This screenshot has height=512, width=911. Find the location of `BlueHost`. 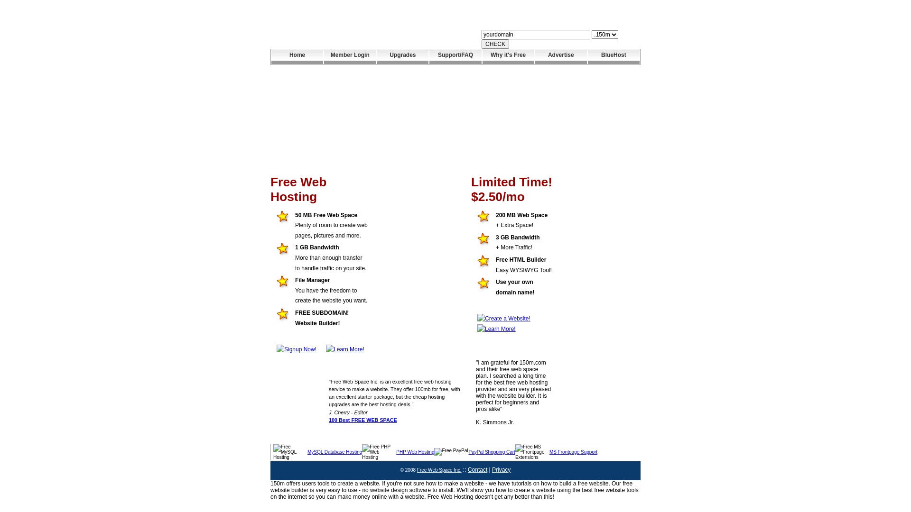

BlueHost is located at coordinates (614, 57).